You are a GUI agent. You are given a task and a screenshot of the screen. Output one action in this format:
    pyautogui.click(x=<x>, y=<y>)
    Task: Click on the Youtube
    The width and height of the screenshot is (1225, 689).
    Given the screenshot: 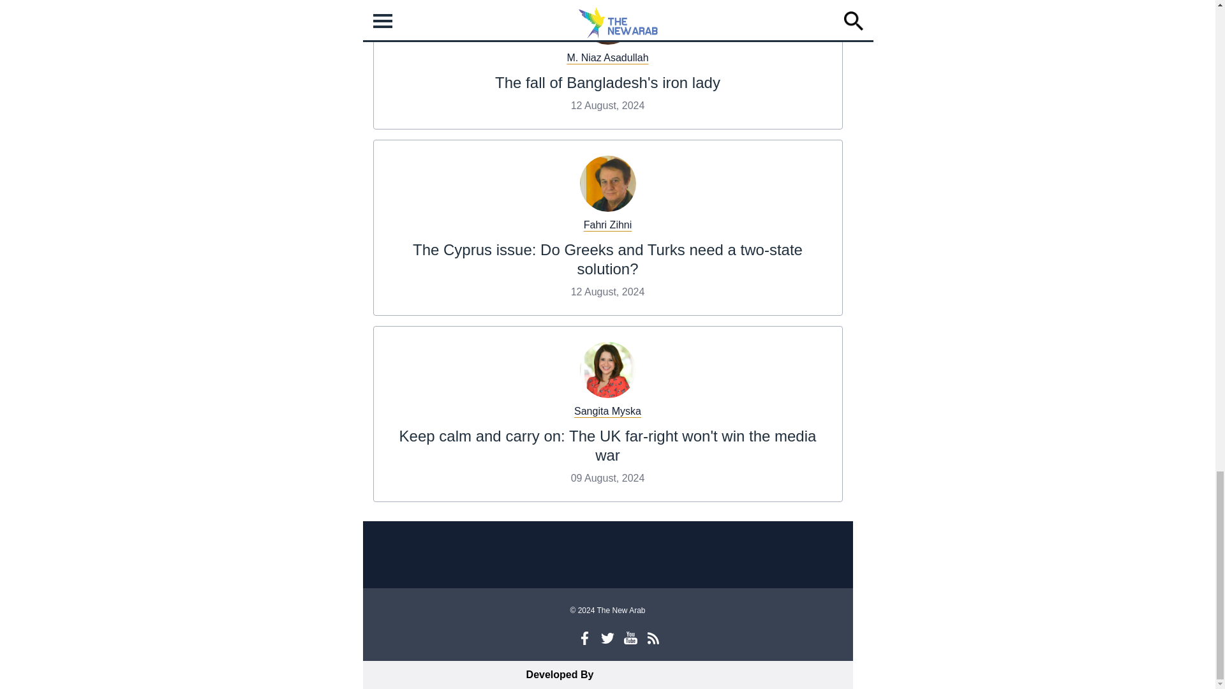 What is the action you would take?
    pyautogui.click(x=630, y=638)
    